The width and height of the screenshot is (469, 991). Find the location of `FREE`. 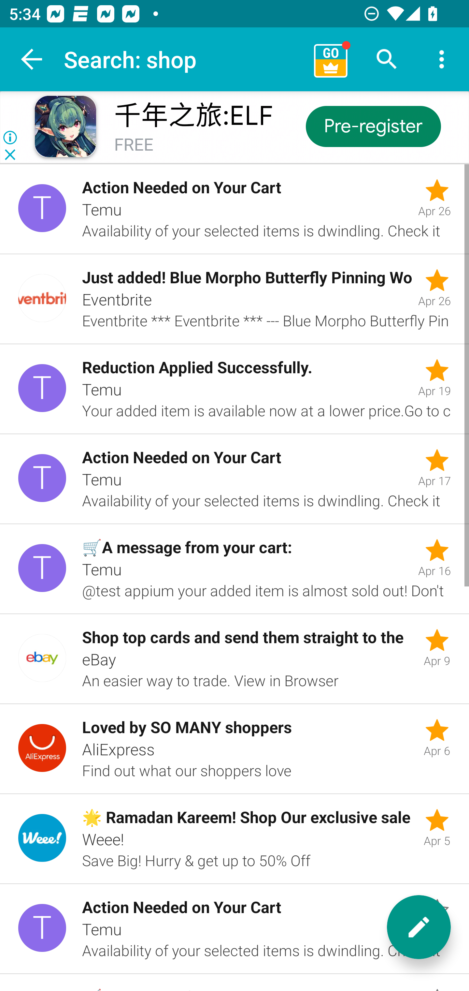

FREE is located at coordinates (134, 145).